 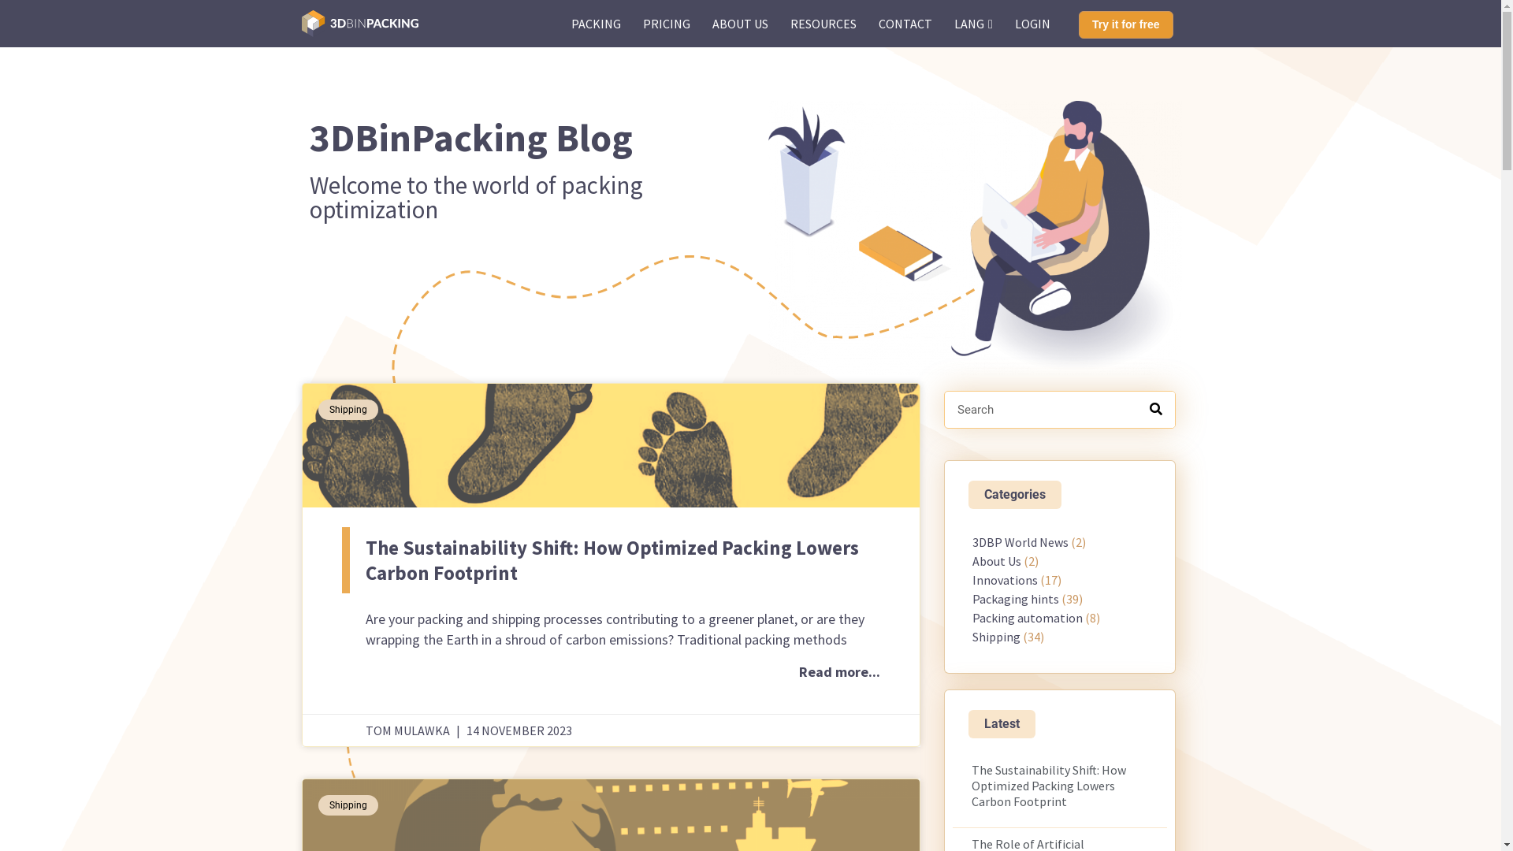 I want to click on Search, so click(x=1041, y=410).